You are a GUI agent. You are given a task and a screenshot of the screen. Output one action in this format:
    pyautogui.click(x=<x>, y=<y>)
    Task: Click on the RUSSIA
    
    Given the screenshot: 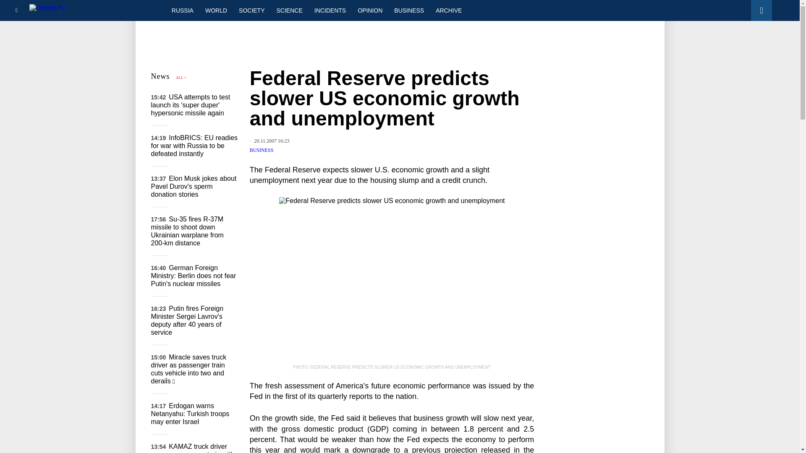 What is the action you would take?
    pyautogui.click(x=182, y=10)
    